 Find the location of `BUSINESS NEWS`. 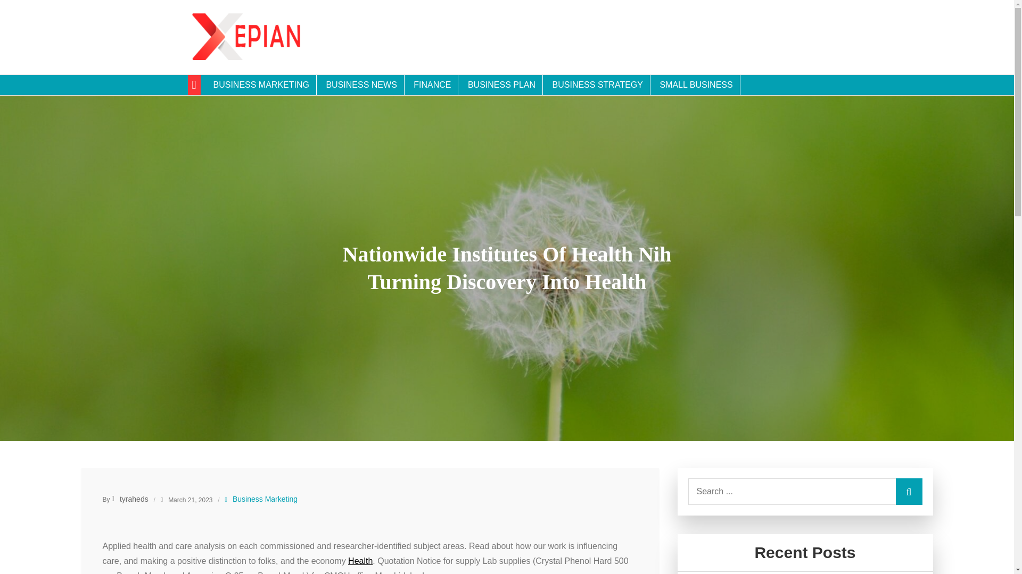

BUSINESS NEWS is located at coordinates (361, 85).